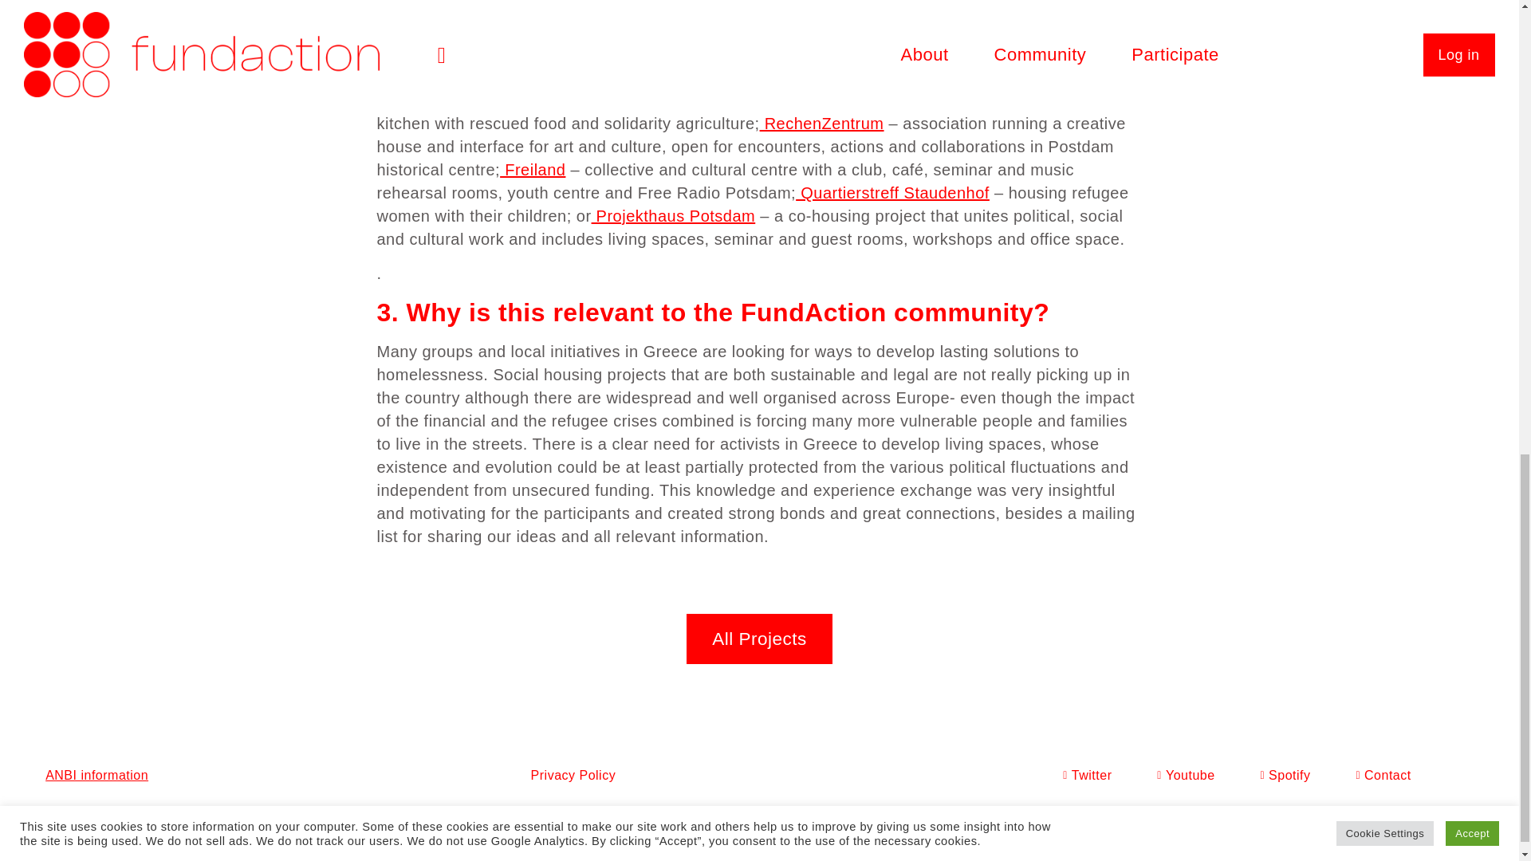  What do you see at coordinates (655, 820) in the screenshot?
I see `Amalia` at bounding box center [655, 820].